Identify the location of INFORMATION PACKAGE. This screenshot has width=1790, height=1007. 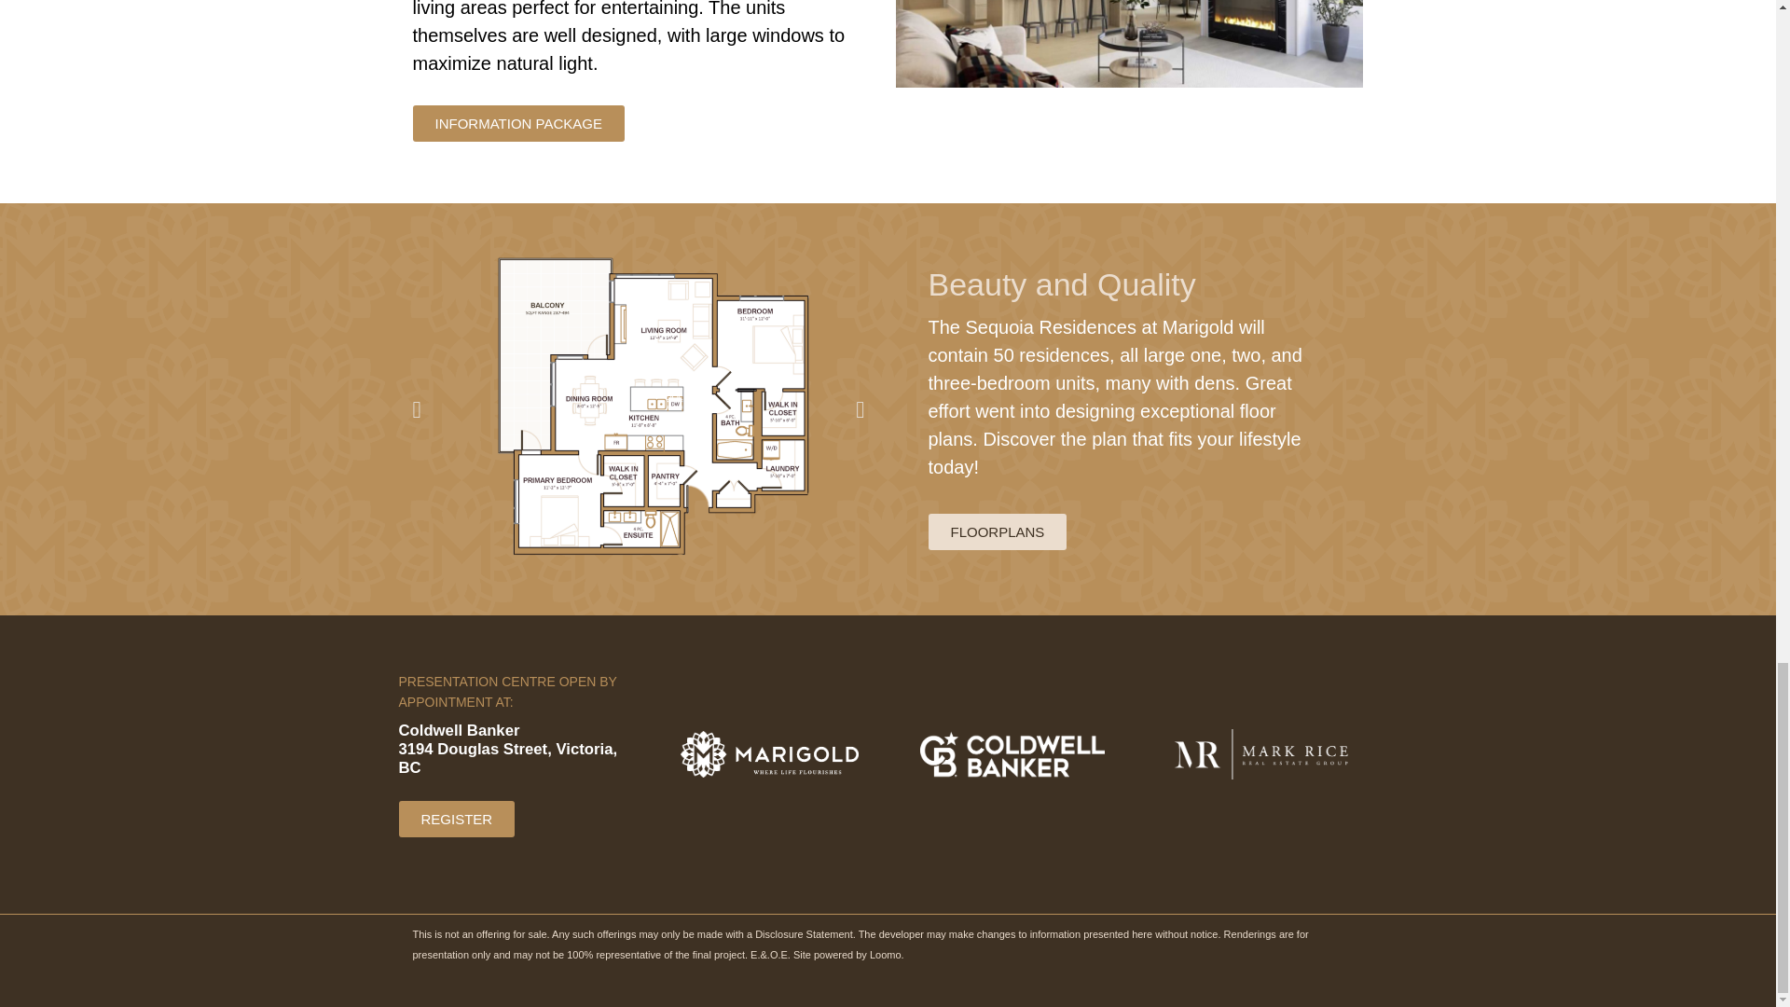
(516, 123).